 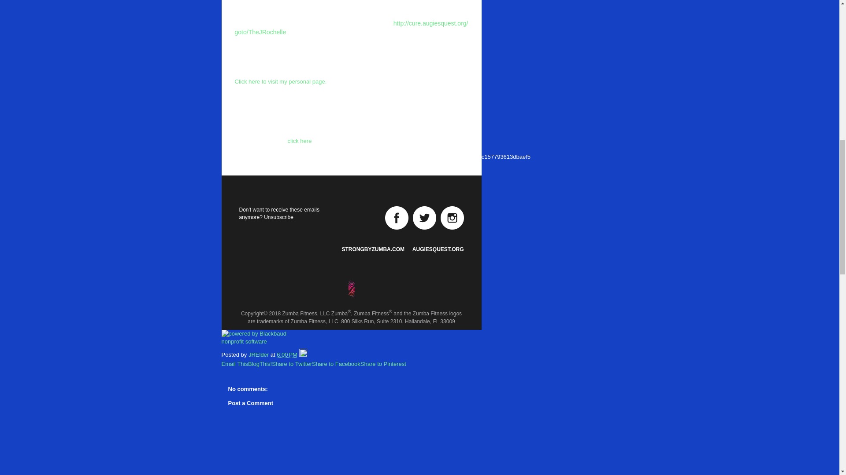 I want to click on AUGIESQUEST.ORG, so click(x=438, y=249).